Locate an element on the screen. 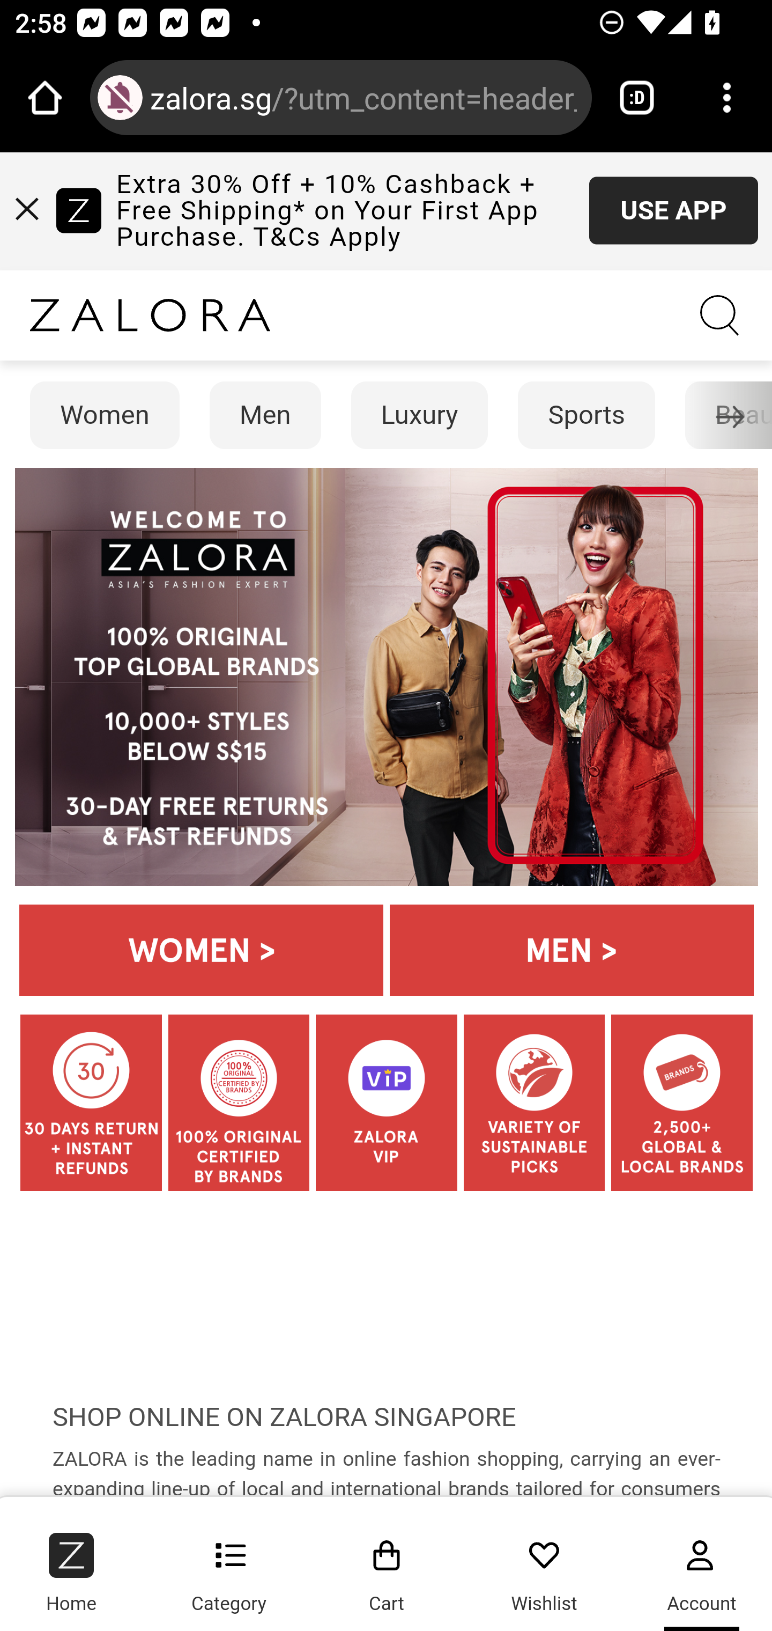 The width and height of the screenshot is (772, 1631). Customize and control Google Chrome is located at coordinates (727, 98).